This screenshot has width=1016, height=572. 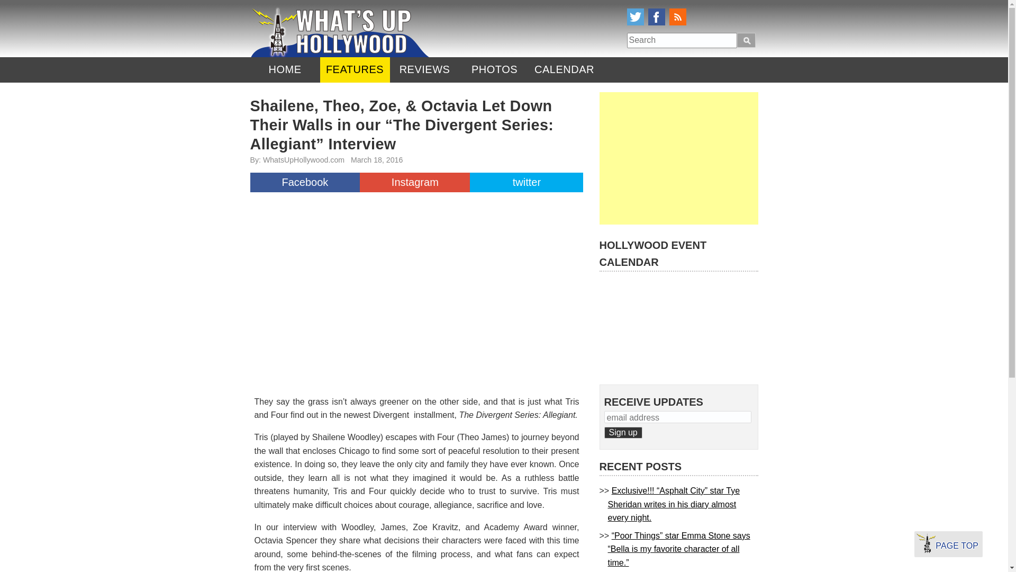 I want to click on CALENDAR, so click(x=564, y=70).